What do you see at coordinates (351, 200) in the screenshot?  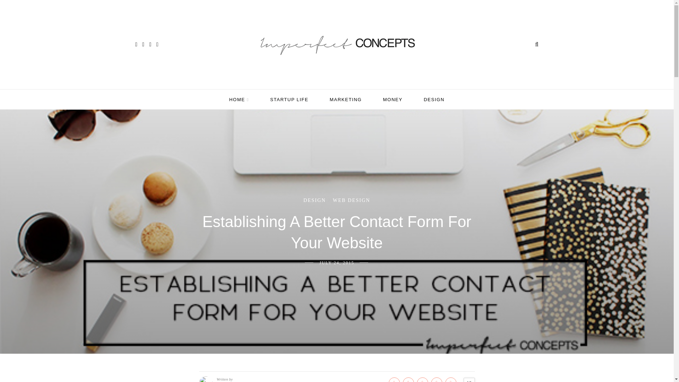 I see `WEB DESIGN` at bounding box center [351, 200].